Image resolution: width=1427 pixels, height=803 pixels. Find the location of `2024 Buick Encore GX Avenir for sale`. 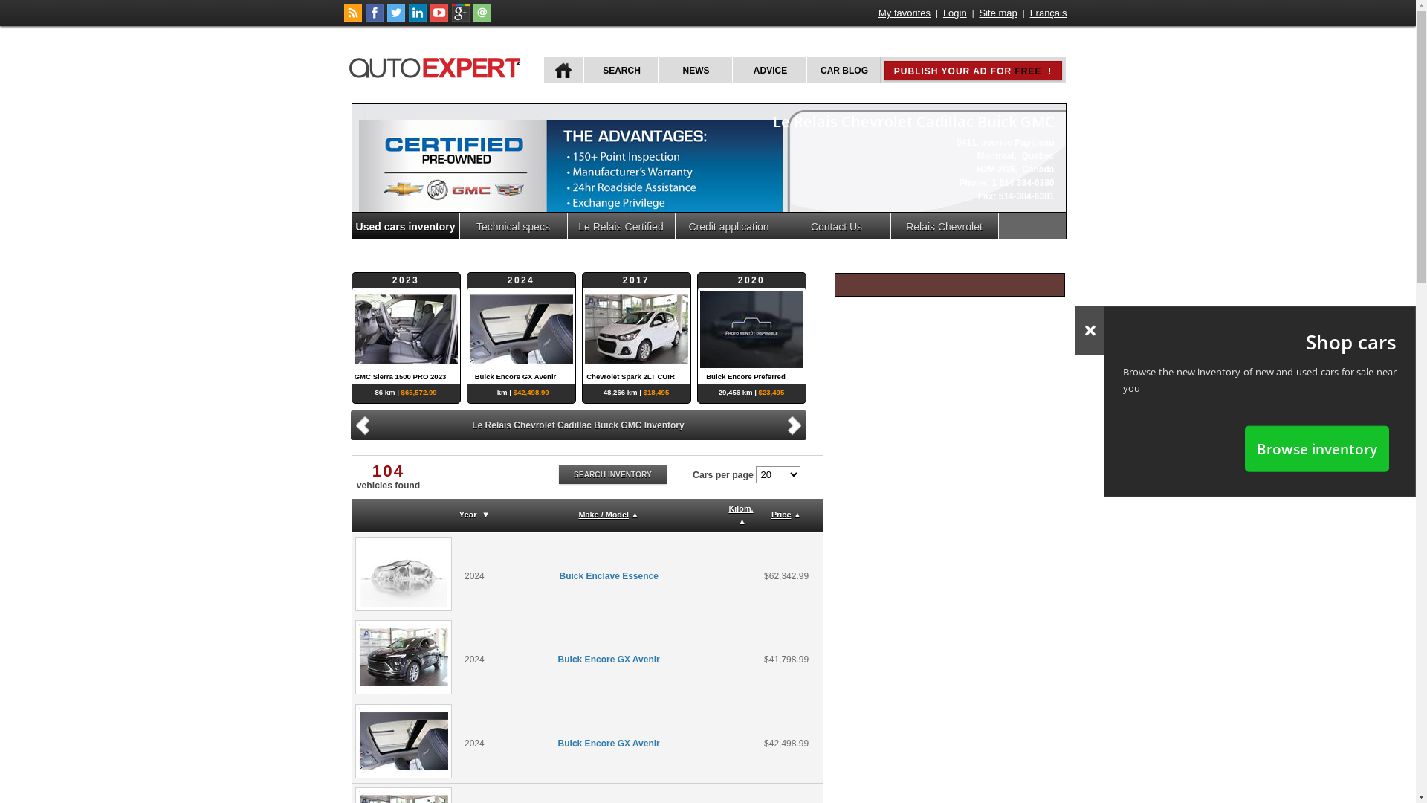

2024 Buick Encore GX Avenir for sale is located at coordinates (404, 657).